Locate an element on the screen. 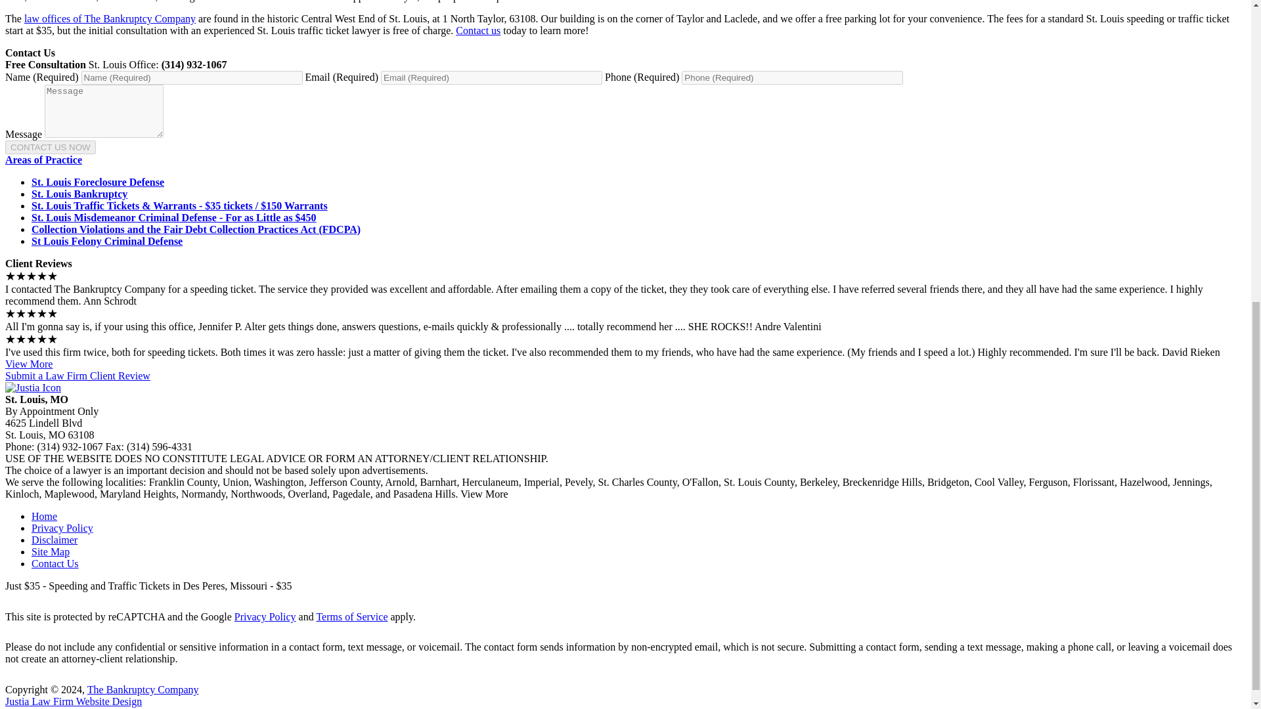 The height and width of the screenshot is (709, 1261). law offices of The Bankruptcy Company is located at coordinates (109, 18).